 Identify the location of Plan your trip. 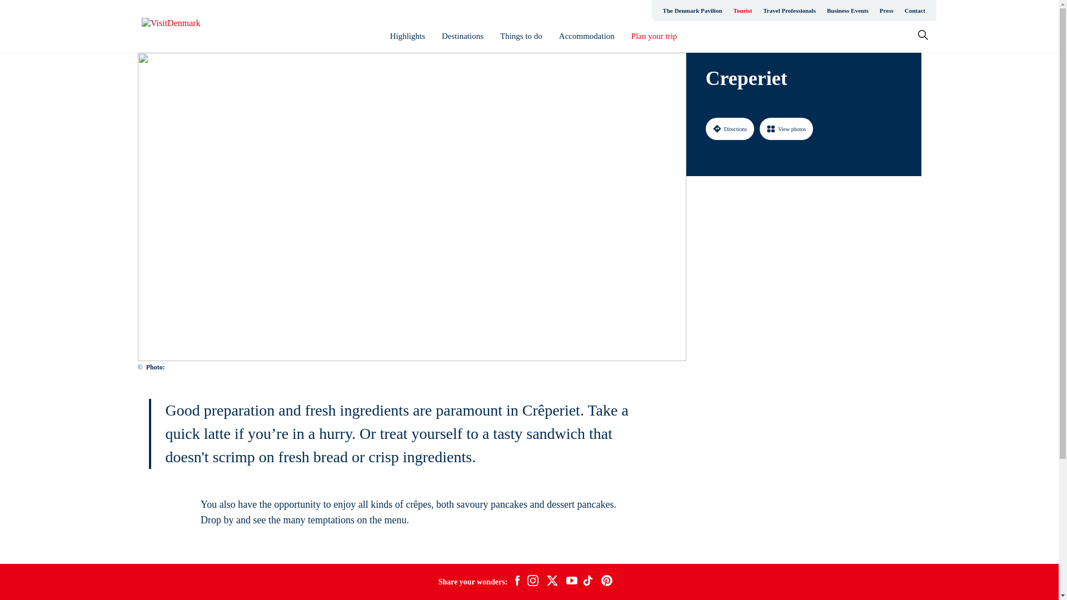
(655, 36).